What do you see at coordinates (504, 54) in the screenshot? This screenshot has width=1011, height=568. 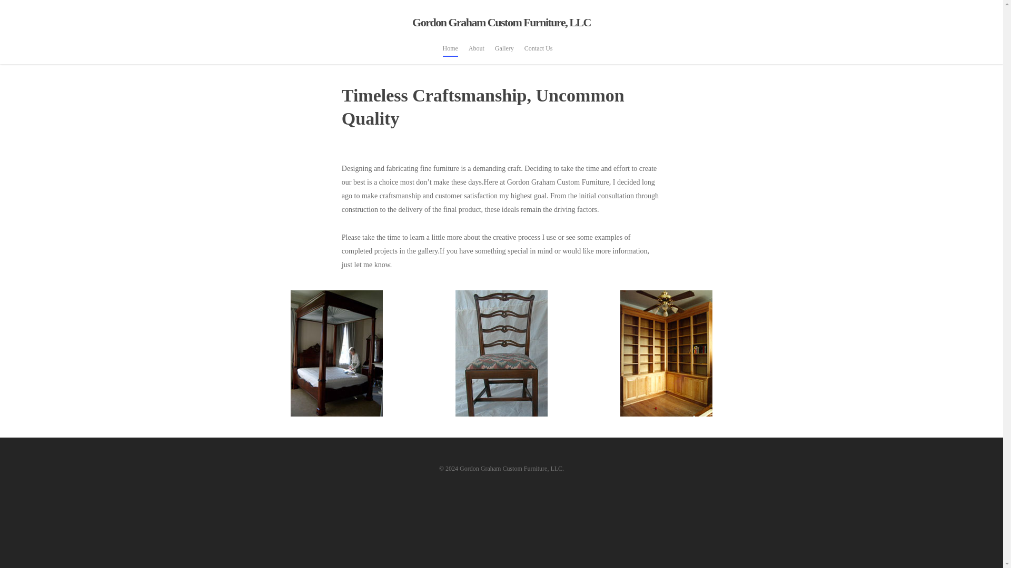 I see `Gallery` at bounding box center [504, 54].